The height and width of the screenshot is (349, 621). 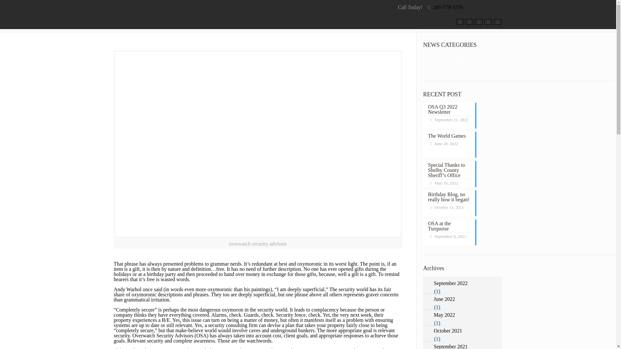 What do you see at coordinates (488, 22) in the screenshot?
I see `Instagram` at bounding box center [488, 22].